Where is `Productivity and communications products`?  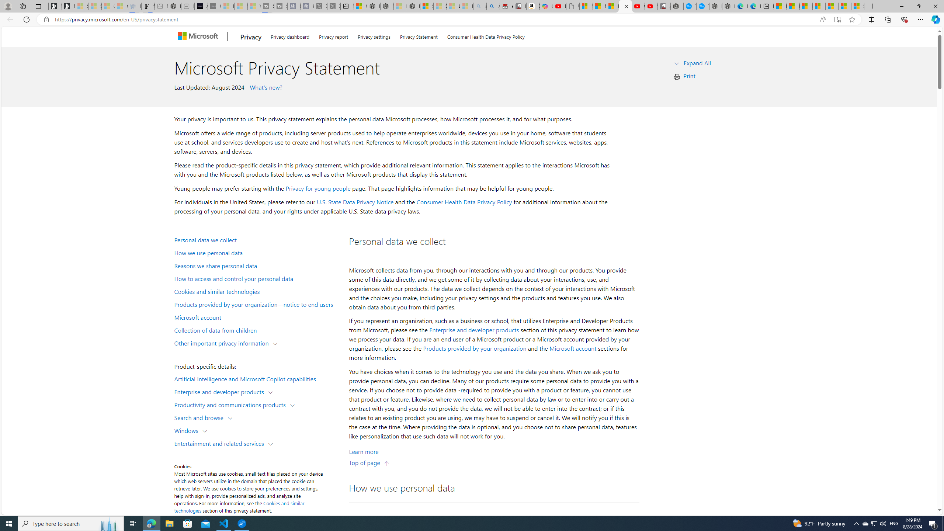
Productivity and communications products is located at coordinates (232, 404).